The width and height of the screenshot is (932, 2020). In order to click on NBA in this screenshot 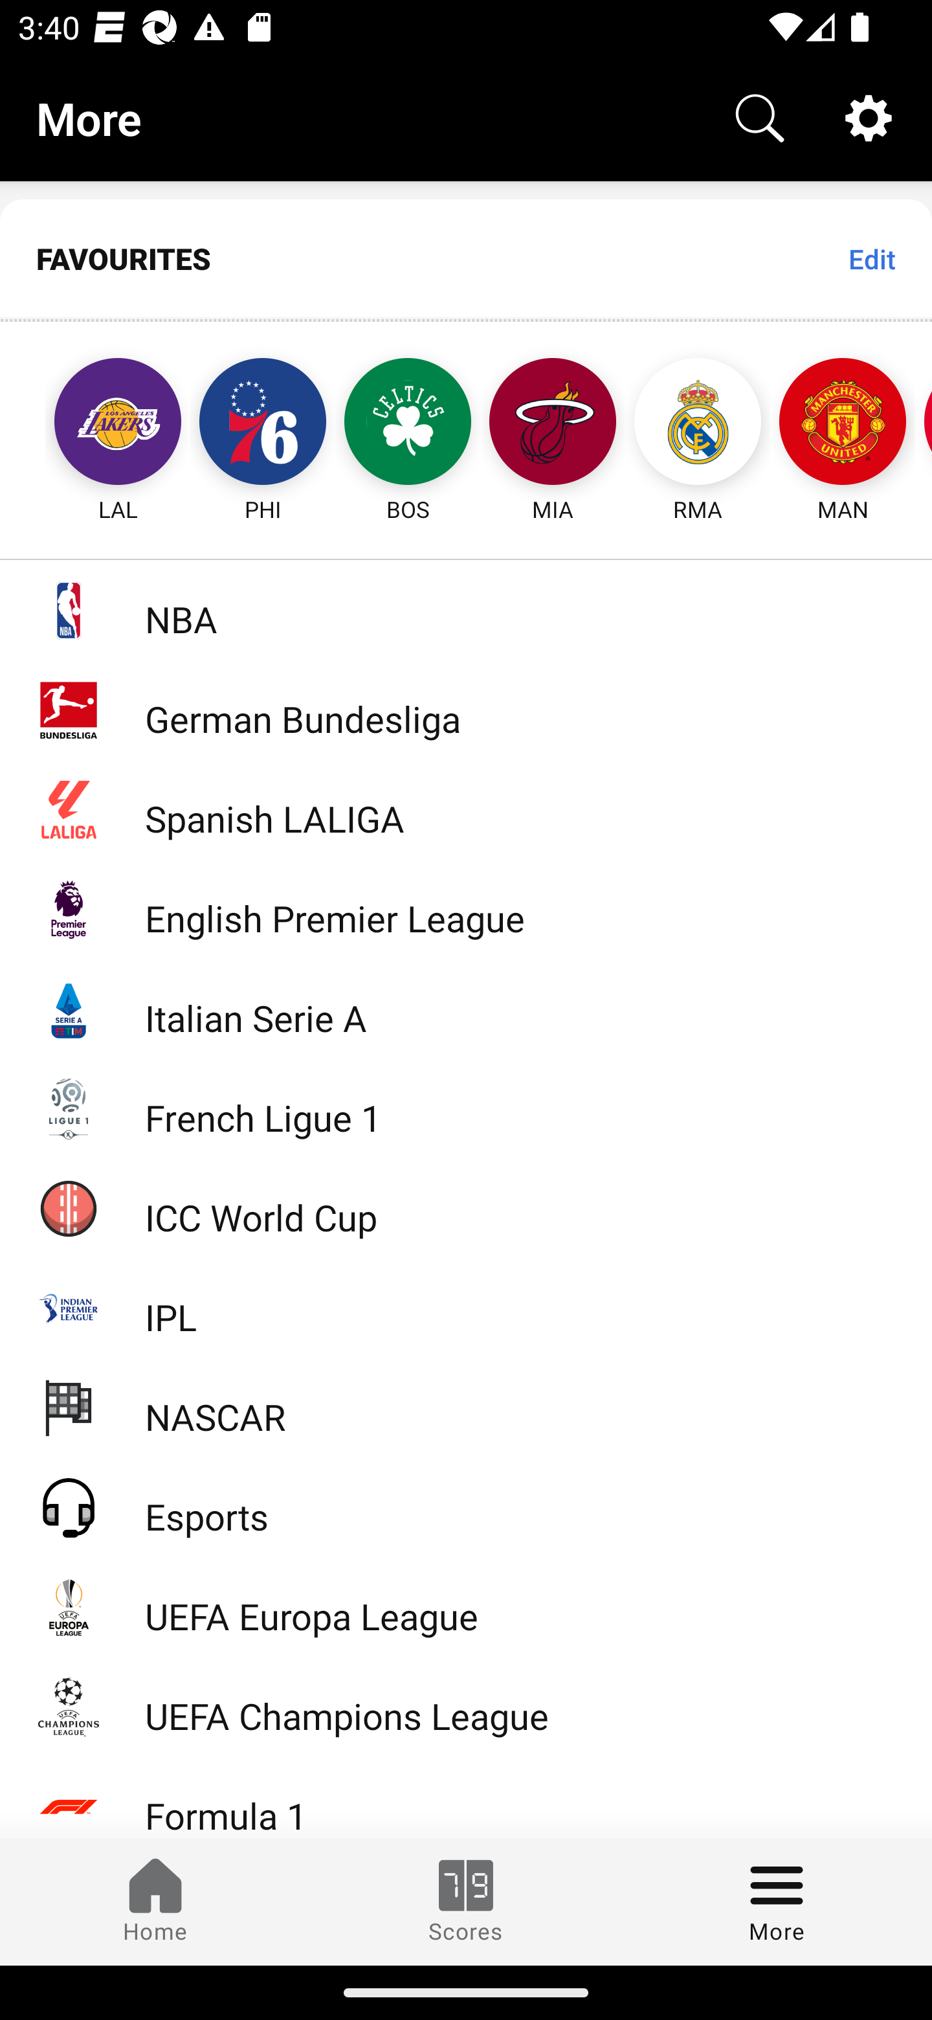, I will do `click(466, 610)`.